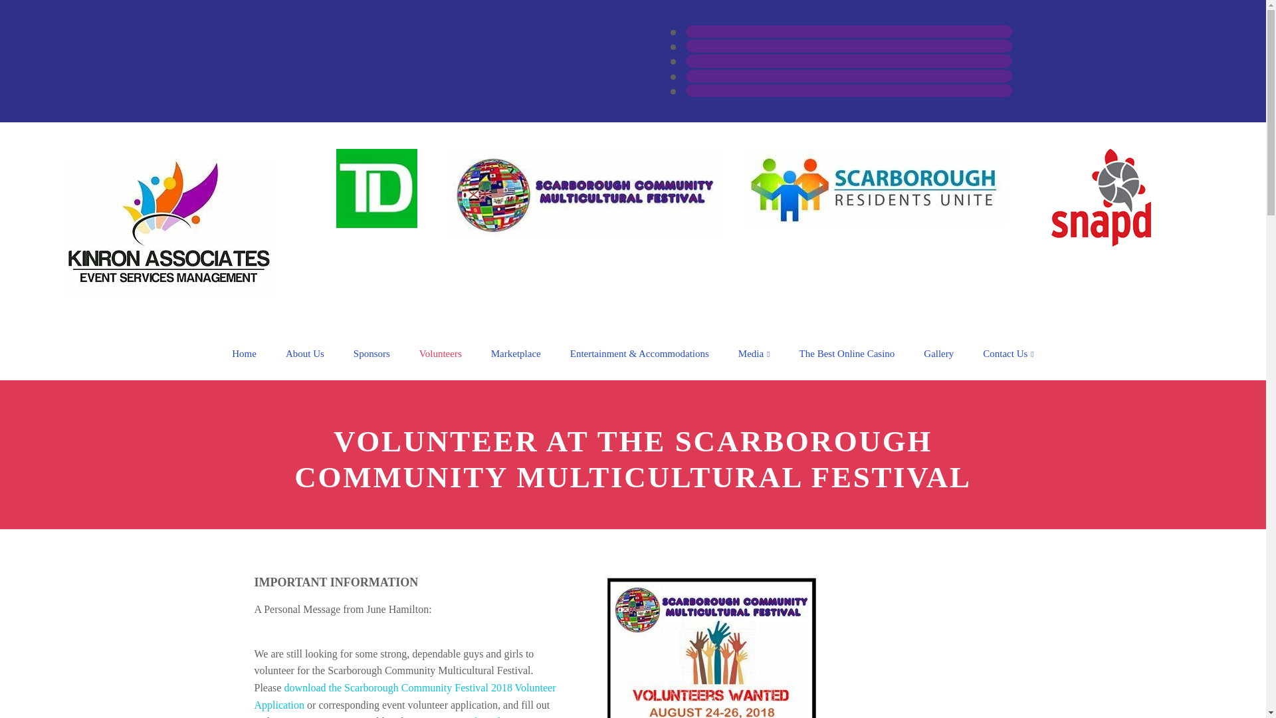 The image size is (1276, 718). What do you see at coordinates (938, 354) in the screenshot?
I see `Gallery` at bounding box center [938, 354].